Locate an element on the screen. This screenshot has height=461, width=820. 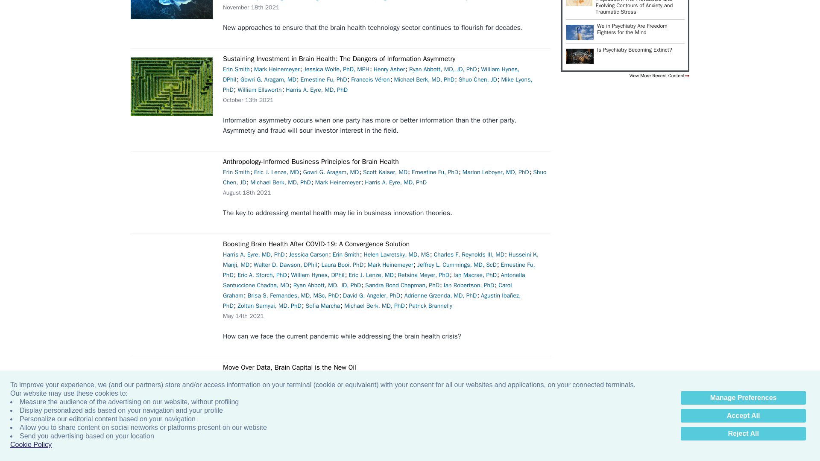
traumatic stress is located at coordinates (579, 3).